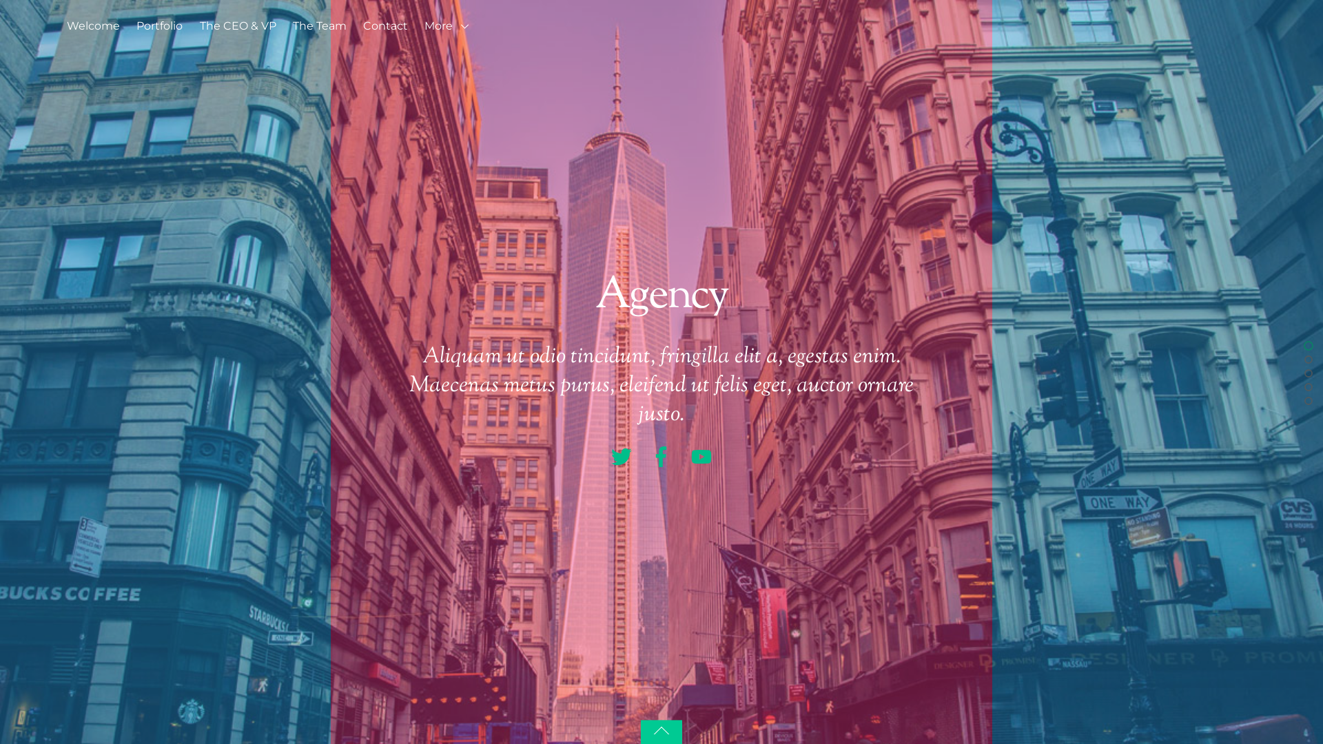  Describe the element at coordinates (449, 29) in the screenshot. I see `More` at that location.